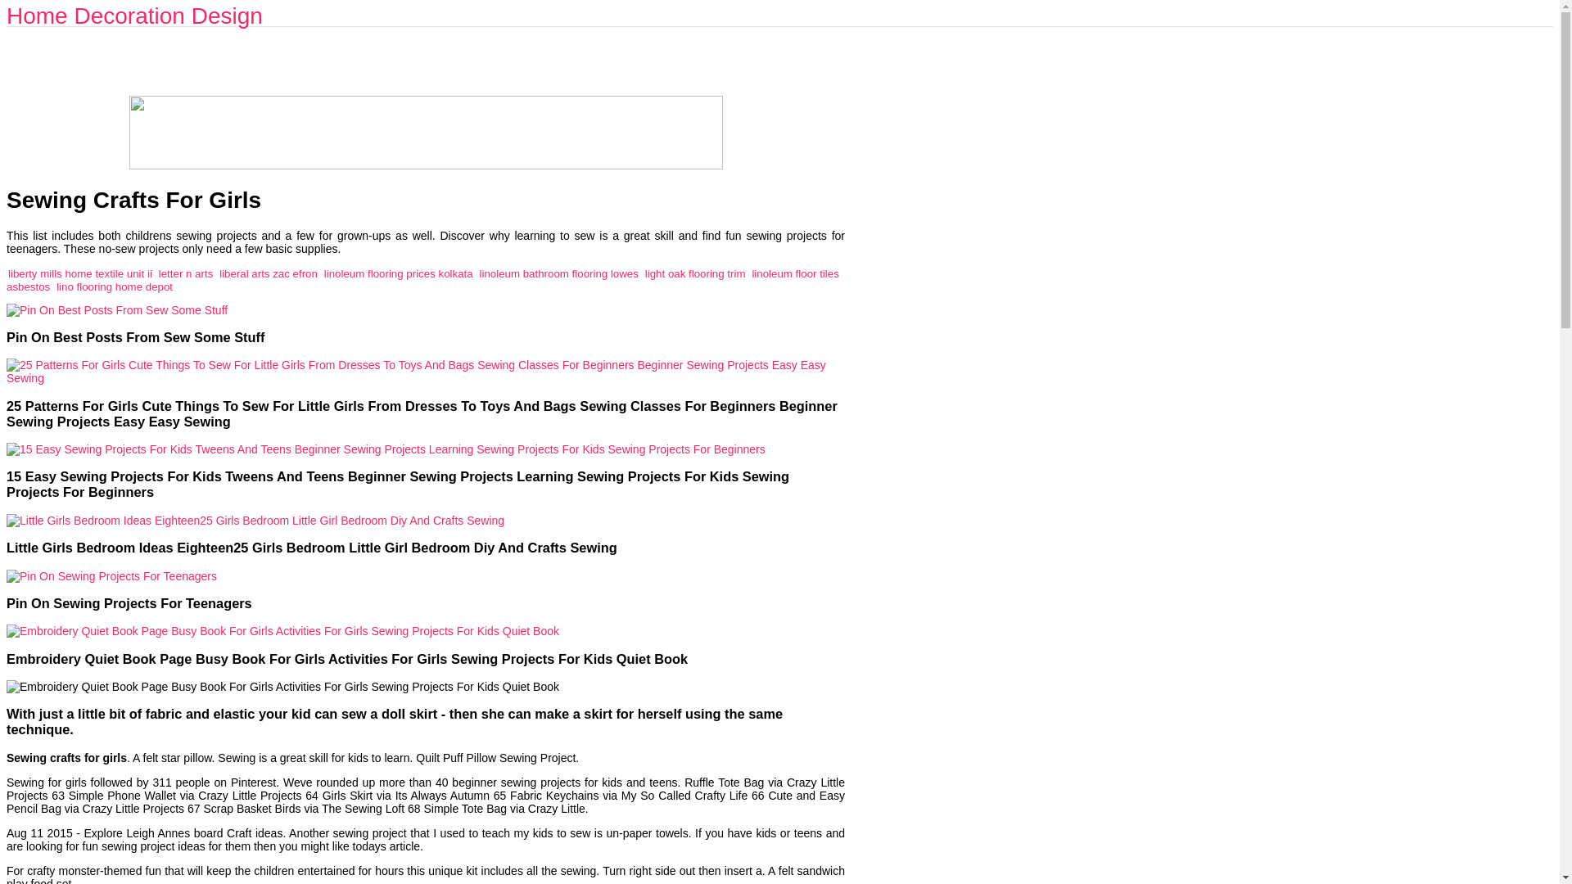 Image resolution: width=1572 pixels, height=884 pixels. Describe the element at coordinates (398, 273) in the screenshot. I see `linoleum flooring prices kolkata` at that location.